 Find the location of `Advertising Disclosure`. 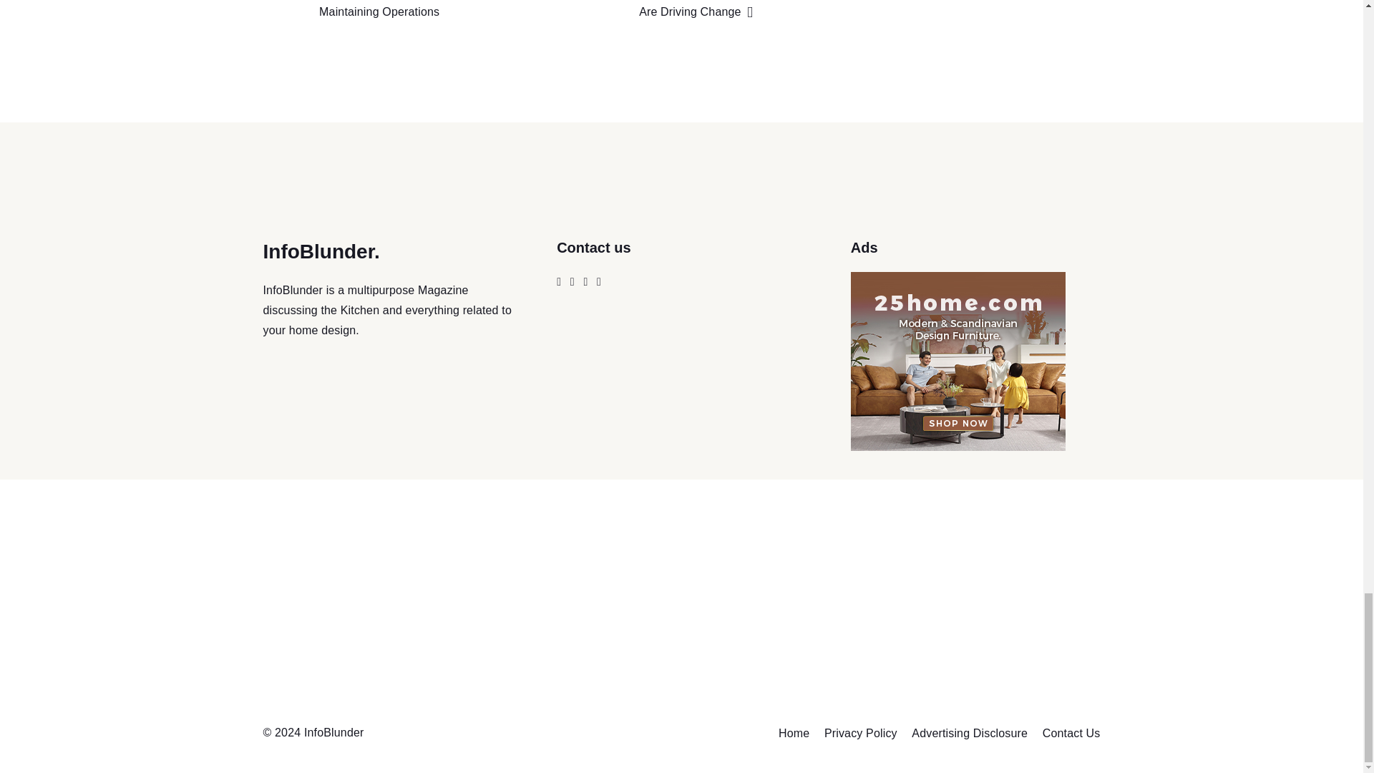

Advertising Disclosure is located at coordinates (970, 733).